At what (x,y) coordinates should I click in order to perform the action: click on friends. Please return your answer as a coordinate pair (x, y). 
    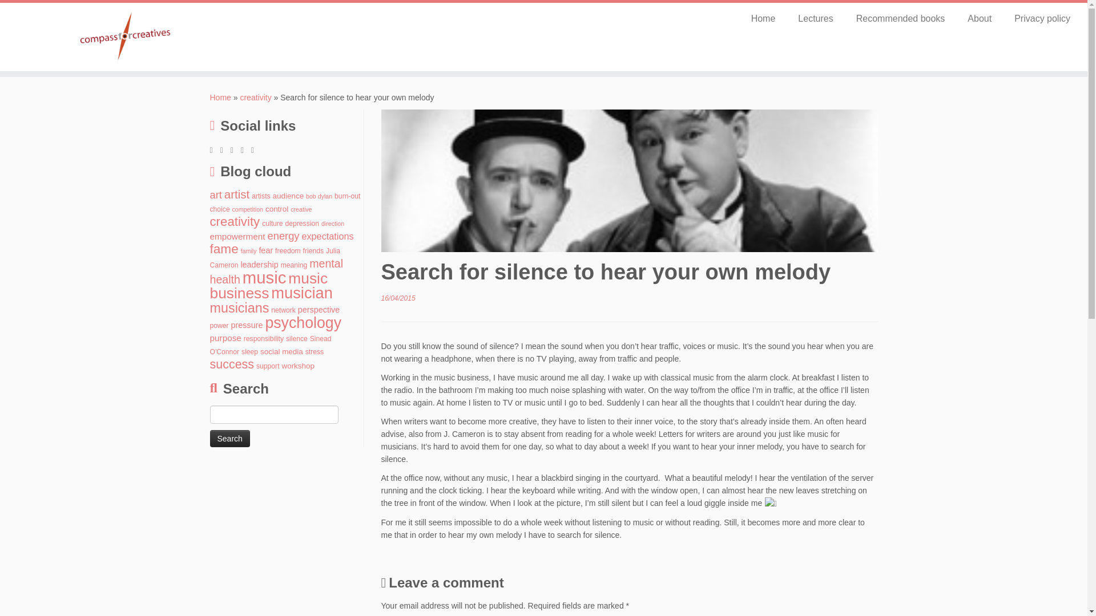
    Looking at the image, I should click on (314, 251).